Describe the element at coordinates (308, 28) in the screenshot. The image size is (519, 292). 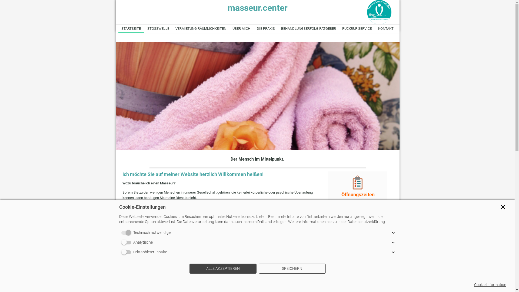
I see `BEHANDLUNGSERFOLG RATGEBER` at that location.